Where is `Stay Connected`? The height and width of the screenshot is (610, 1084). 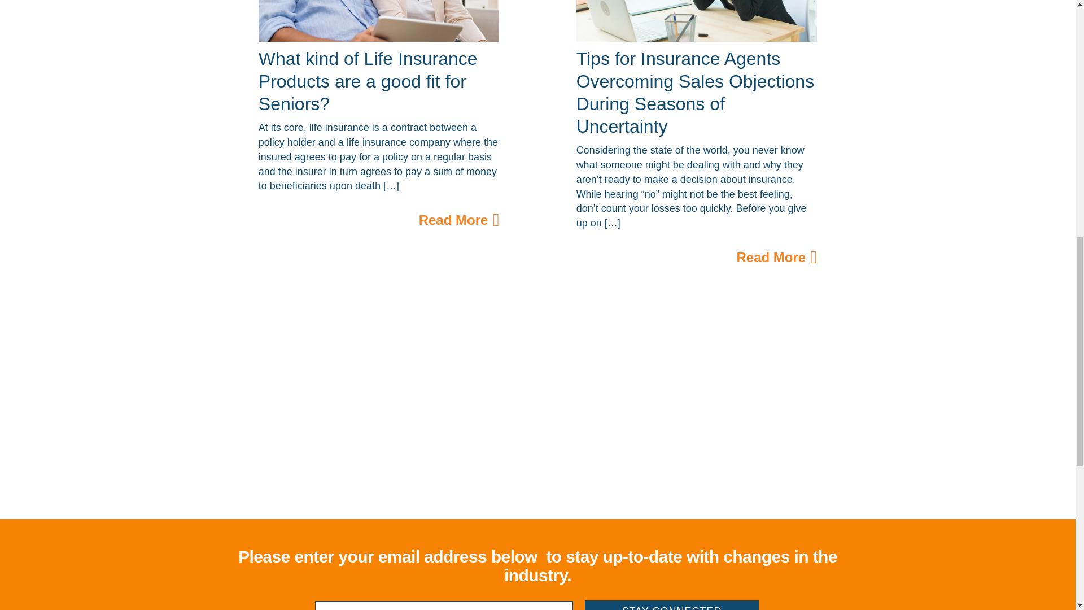
Stay Connected is located at coordinates (671, 605).